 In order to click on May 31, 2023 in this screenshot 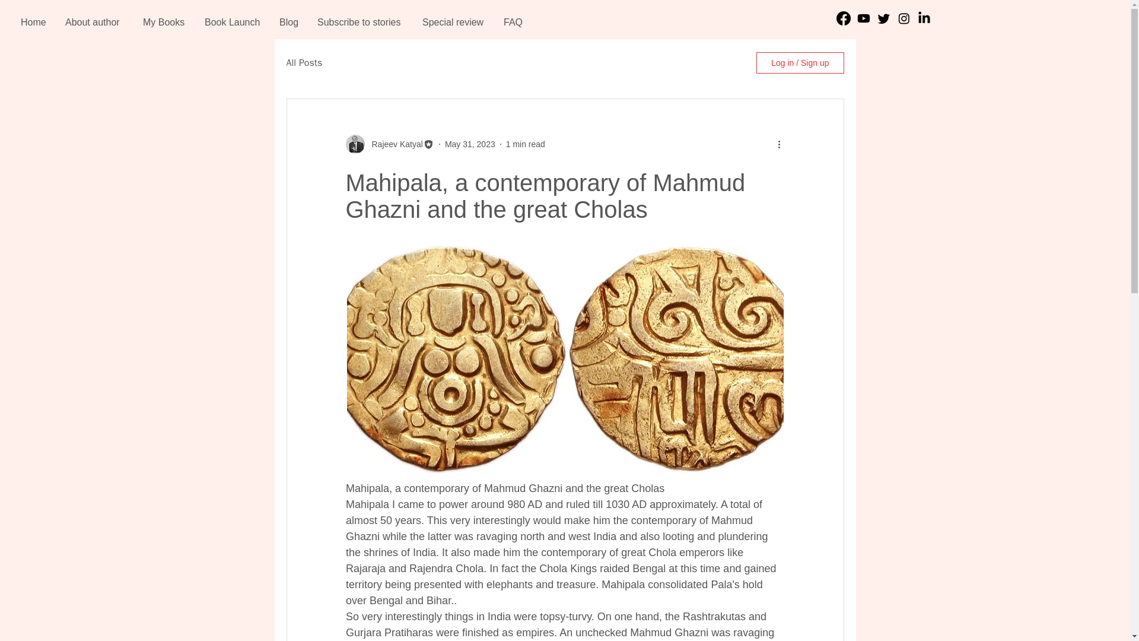, I will do `click(470, 144)`.